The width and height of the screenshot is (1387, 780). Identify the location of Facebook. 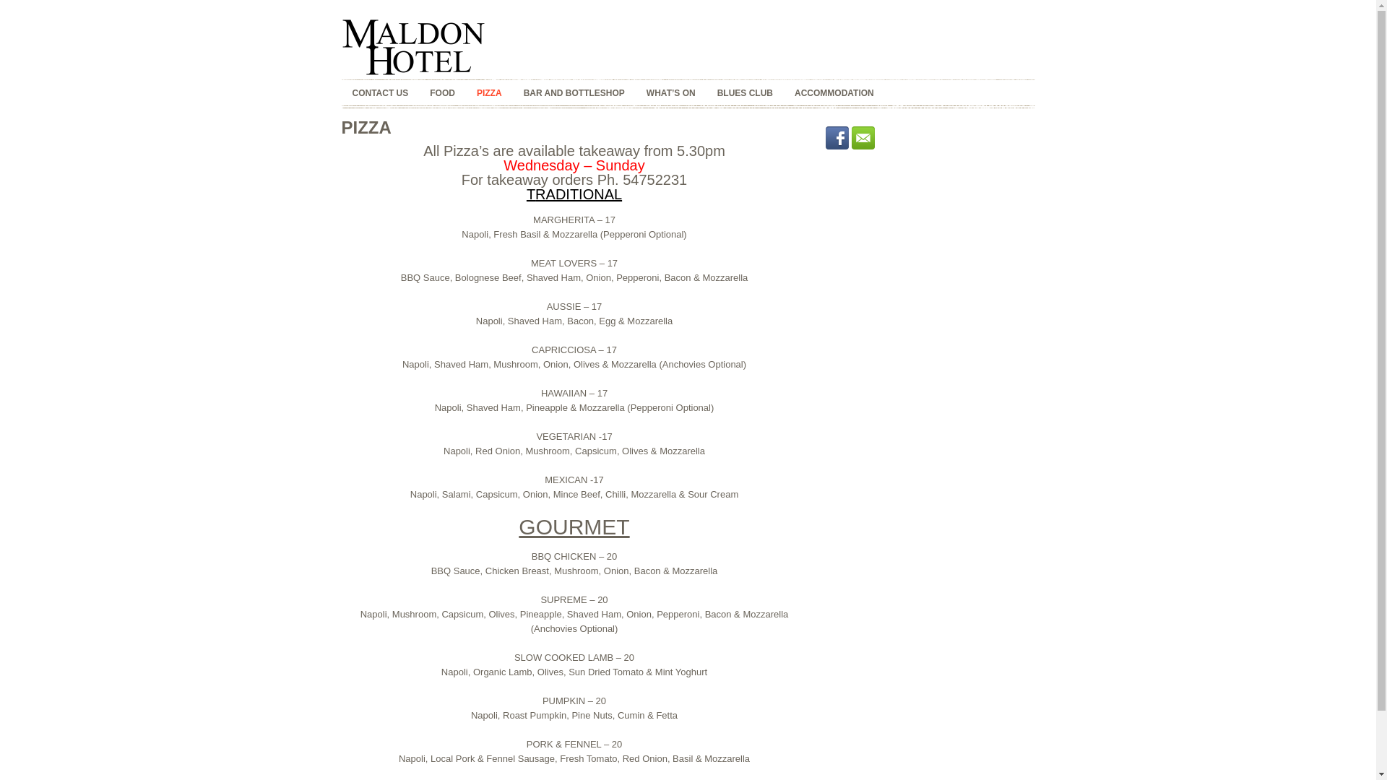
(837, 138).